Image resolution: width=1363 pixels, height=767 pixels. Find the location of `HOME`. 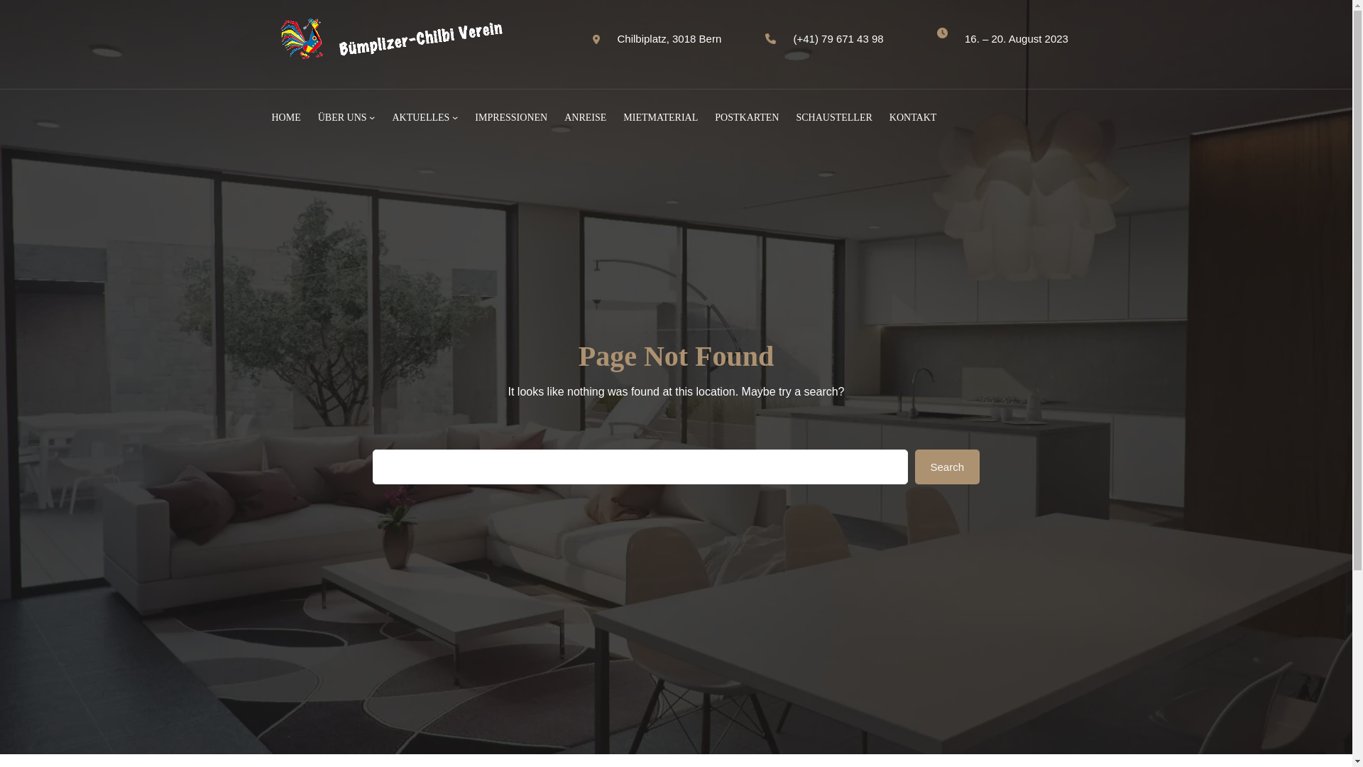

HOME is located at coordinates (285, 118).